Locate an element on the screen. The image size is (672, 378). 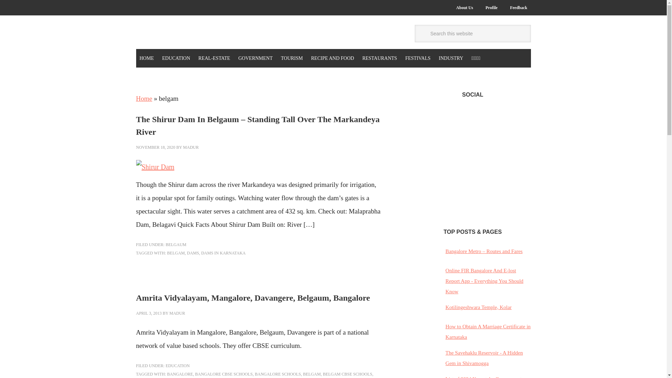
How to Obtain A Marriage Certificate in Karnataka is located at coordinates (488, 331).